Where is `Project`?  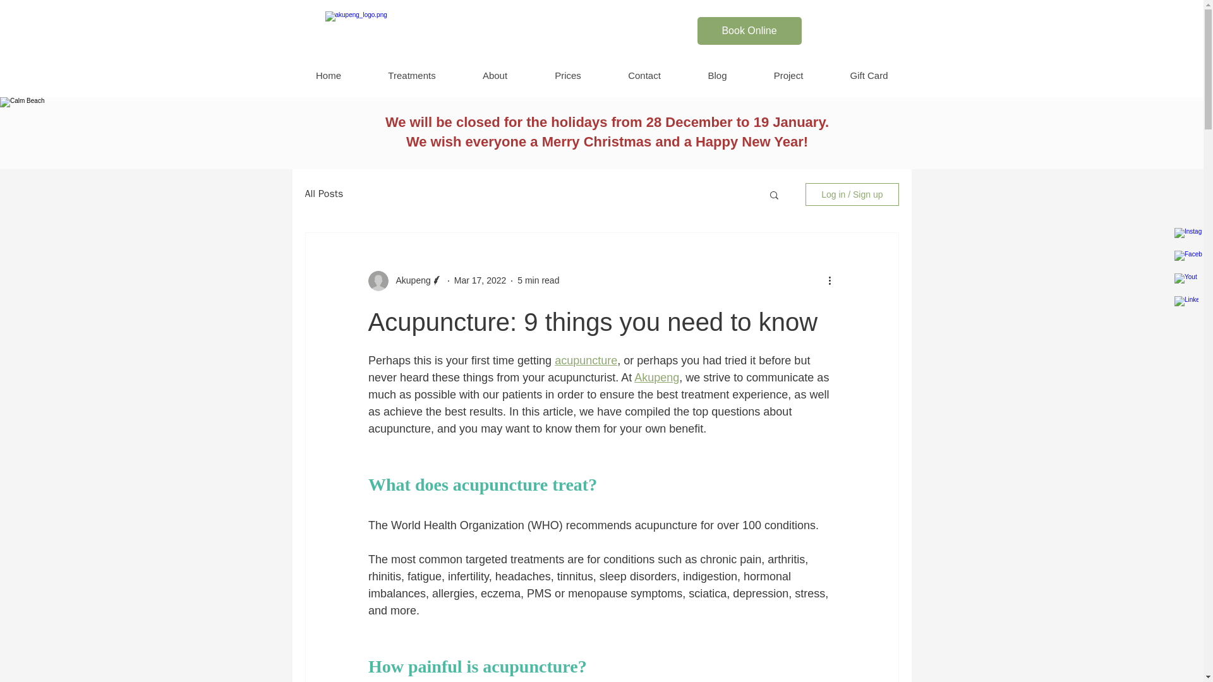 Project is located at coordinates (788, 76).